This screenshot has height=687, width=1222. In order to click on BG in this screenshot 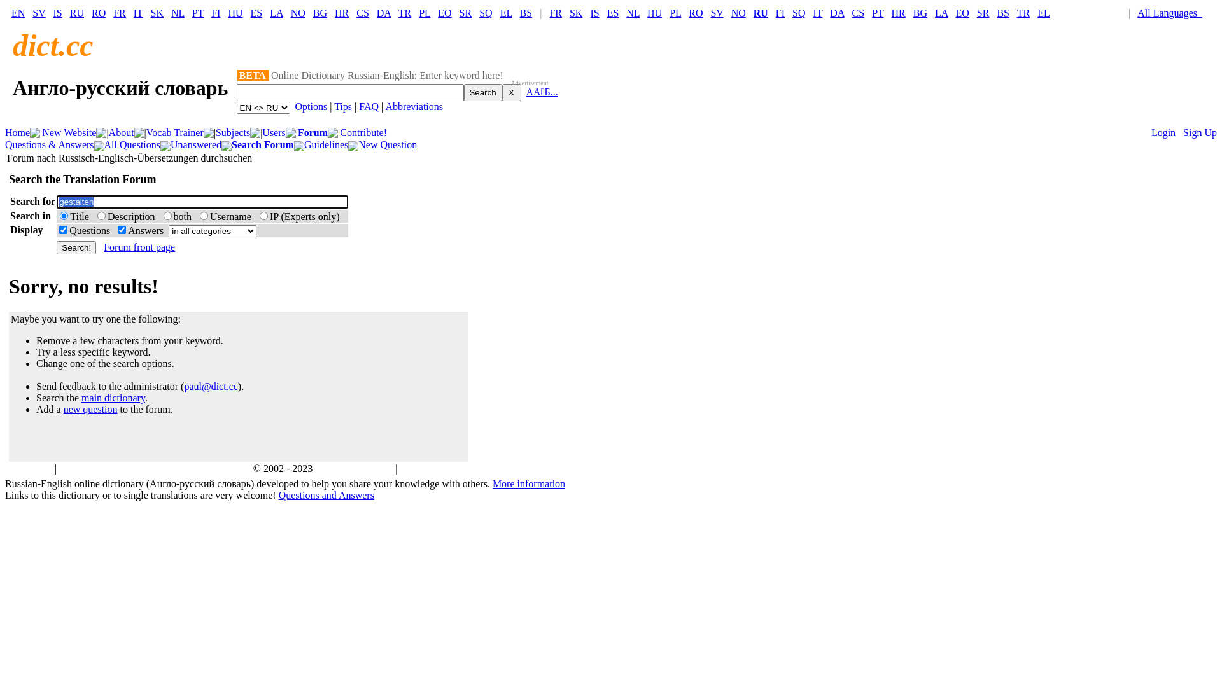, I will do `click(320, 13)`.